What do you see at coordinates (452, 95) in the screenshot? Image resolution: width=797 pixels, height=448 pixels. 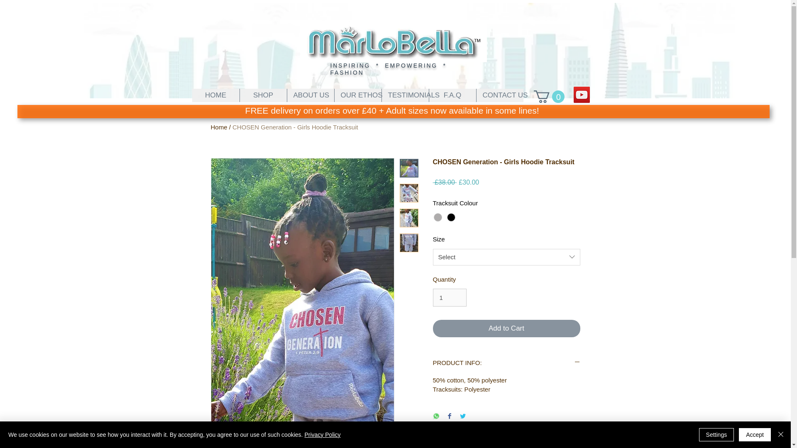 I see `F.A.Q` at bounding box center [452, 95].